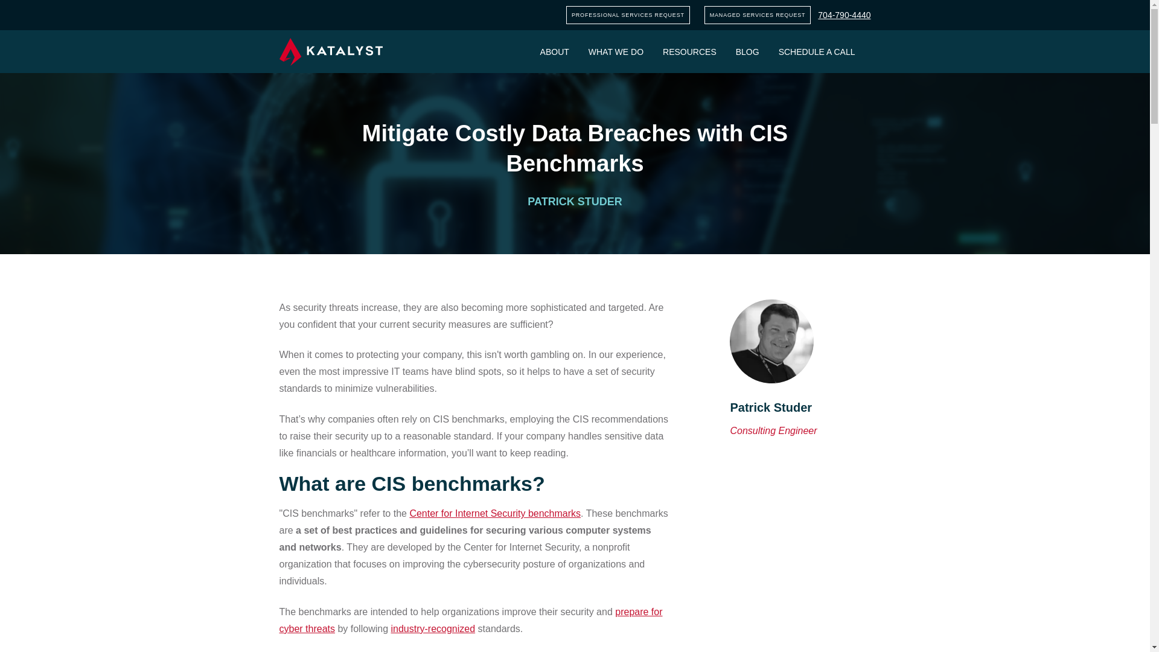 The image size is (1159, 652). I want to click on industry-recognized, so click(433, 628).